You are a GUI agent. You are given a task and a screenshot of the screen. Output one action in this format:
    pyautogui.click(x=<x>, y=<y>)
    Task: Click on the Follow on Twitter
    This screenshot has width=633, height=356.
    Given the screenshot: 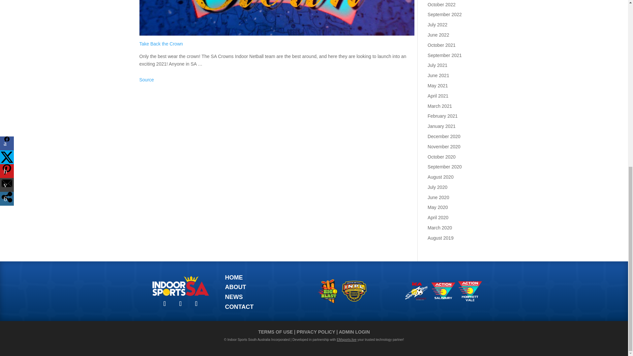 What is the action you would take?
    pyautogui.click(x=196, y=303)
    